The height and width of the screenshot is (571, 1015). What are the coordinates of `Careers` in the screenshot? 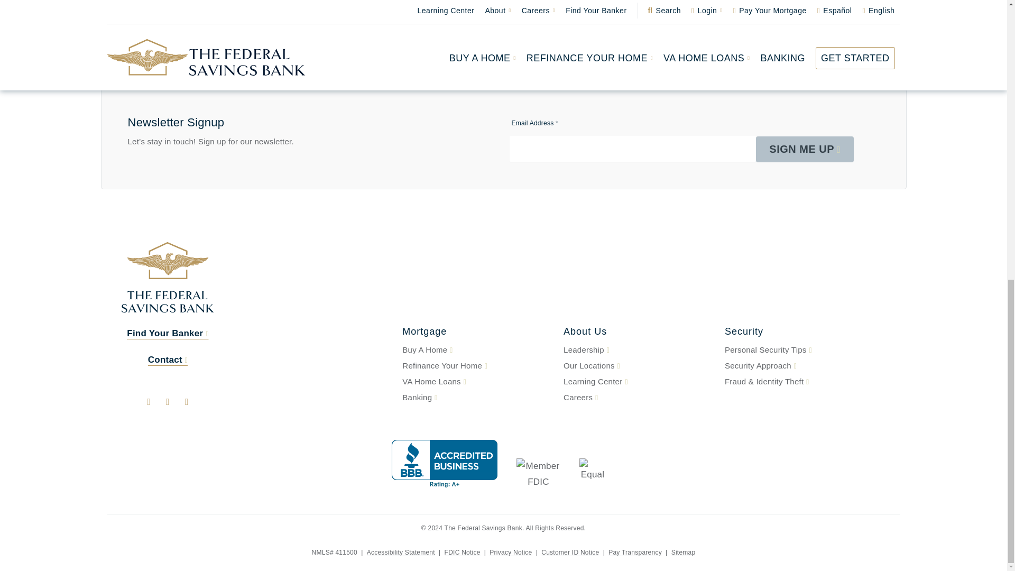 It's located at (638, 398).